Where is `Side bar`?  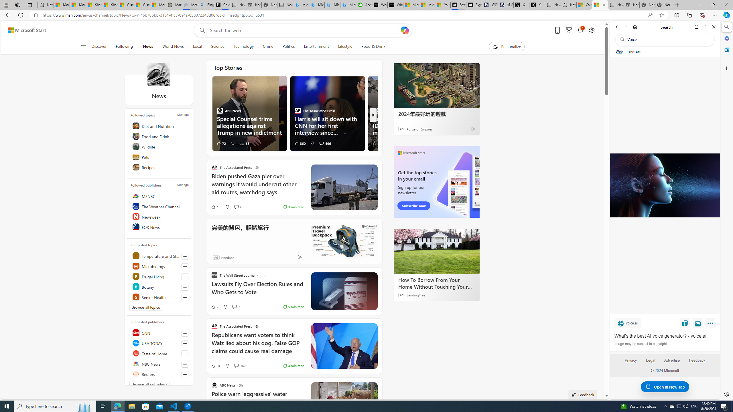
Side bar is located at coordinates (727, 211).